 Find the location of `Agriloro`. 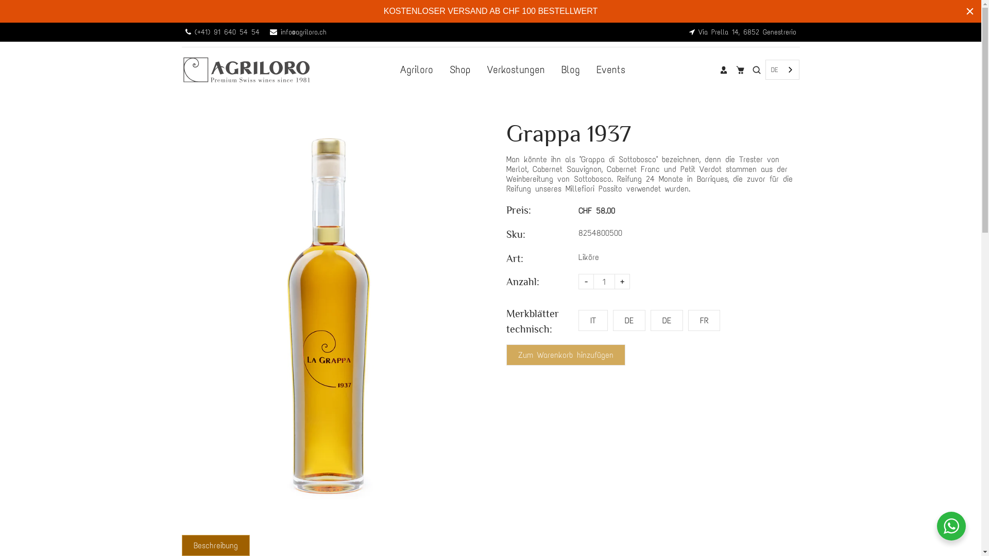

Agriloro is located at coordinates (417, 70).